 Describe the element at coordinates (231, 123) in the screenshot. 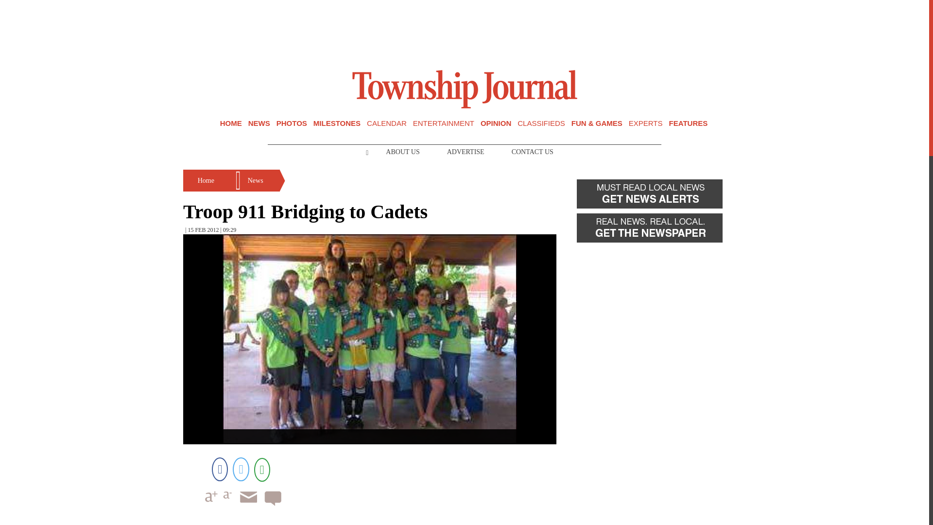

I see `HOME` at that location.